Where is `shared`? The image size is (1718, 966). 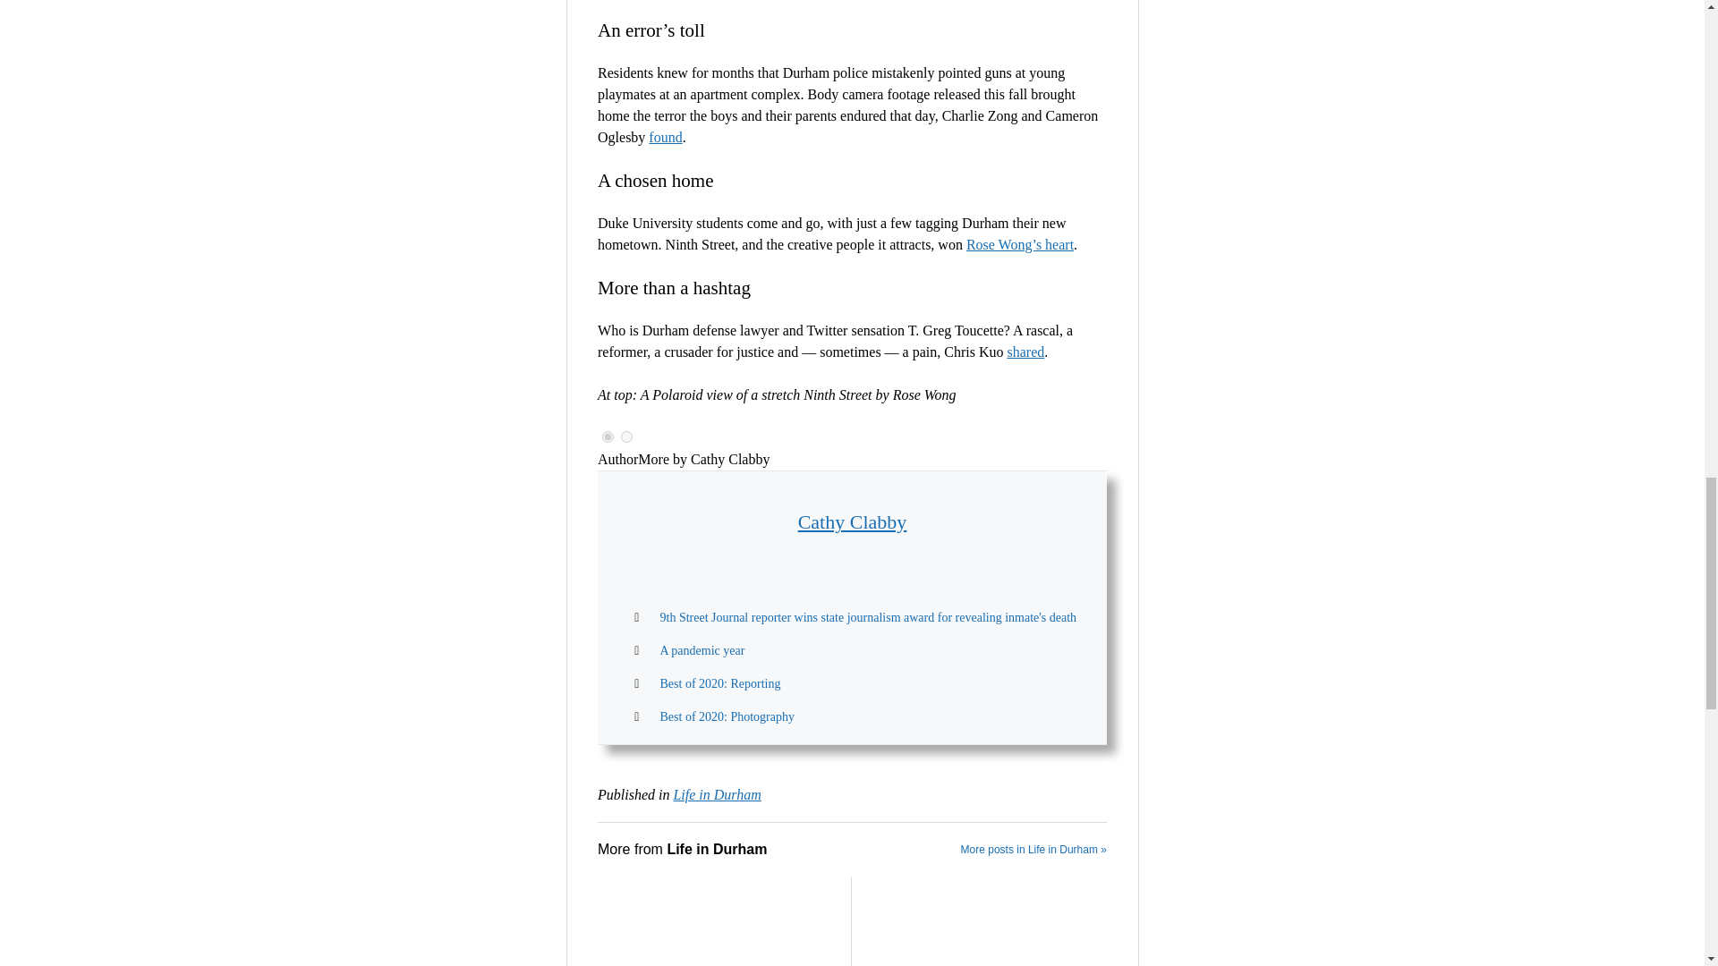
shared is located at coordinates (1025, 351).